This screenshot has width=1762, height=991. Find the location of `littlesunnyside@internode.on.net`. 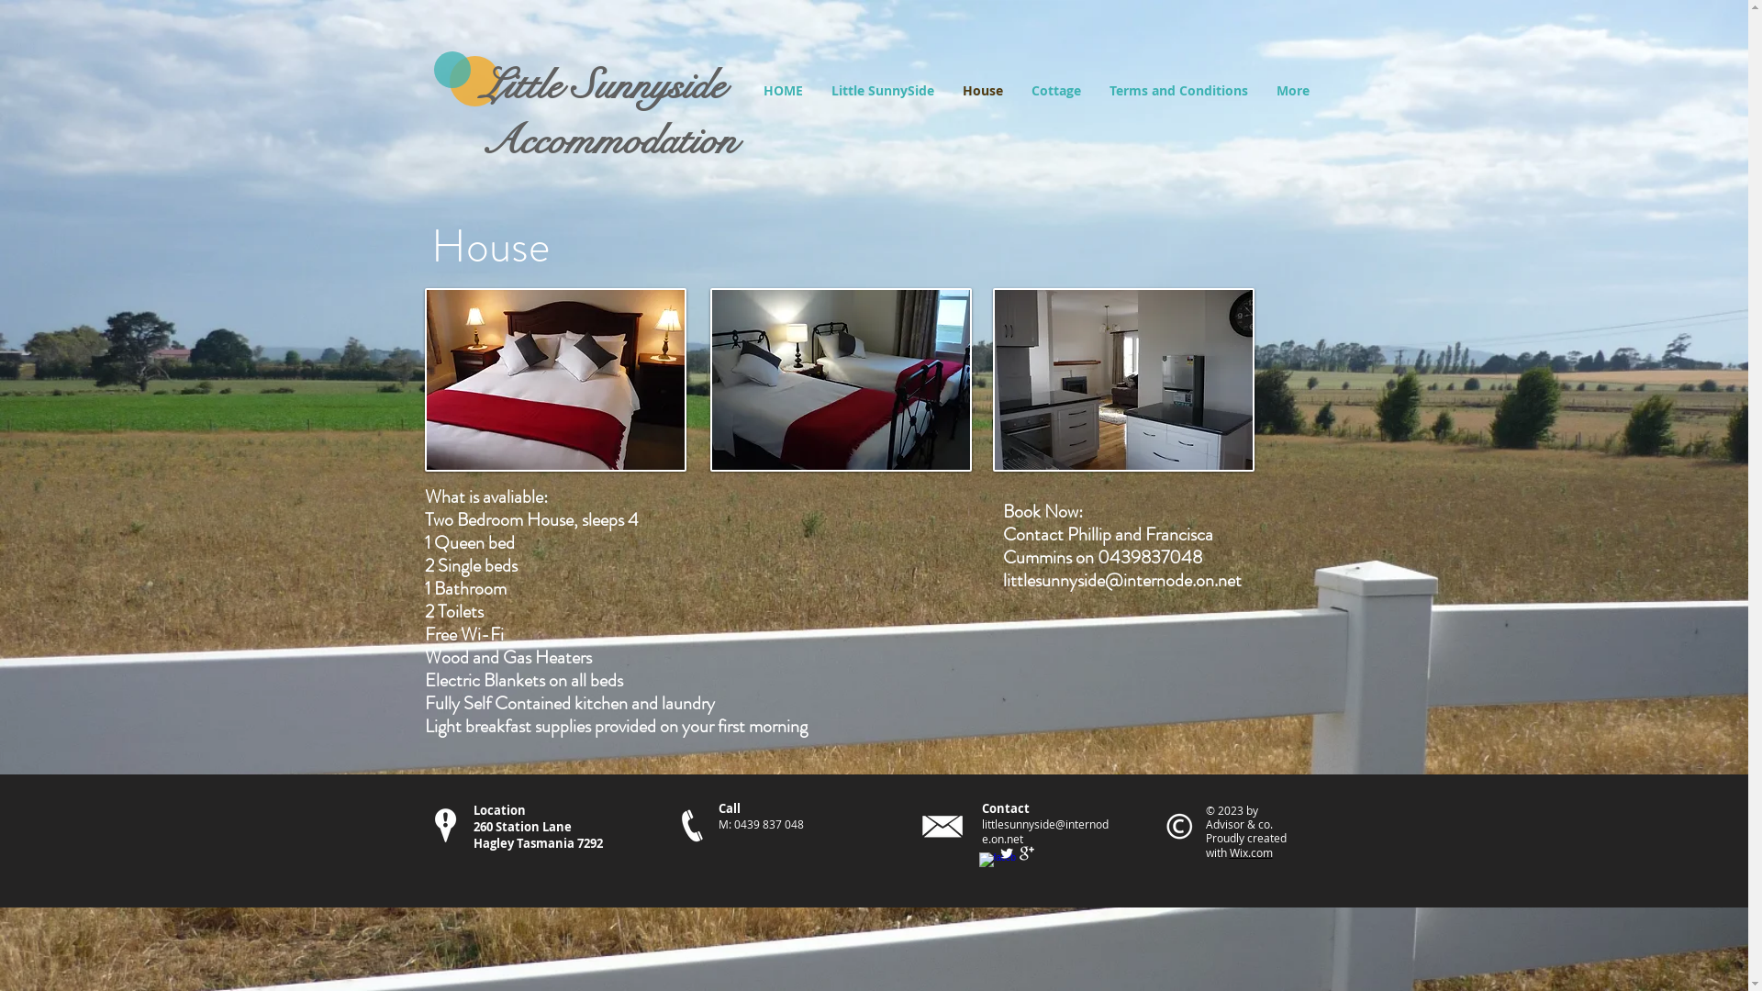

littlesunnyside@internode.on.net is located at coordinates (1121, 580).